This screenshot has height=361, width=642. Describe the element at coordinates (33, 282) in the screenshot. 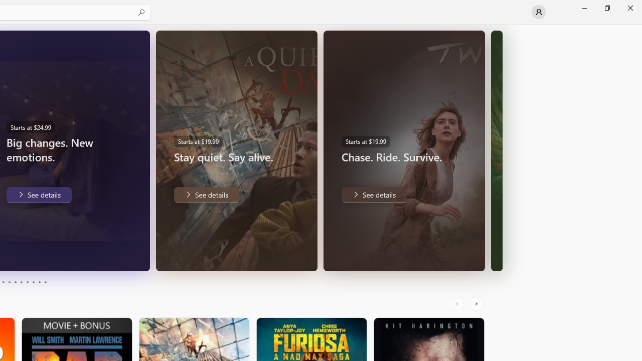

I see `Page 8` at that location.